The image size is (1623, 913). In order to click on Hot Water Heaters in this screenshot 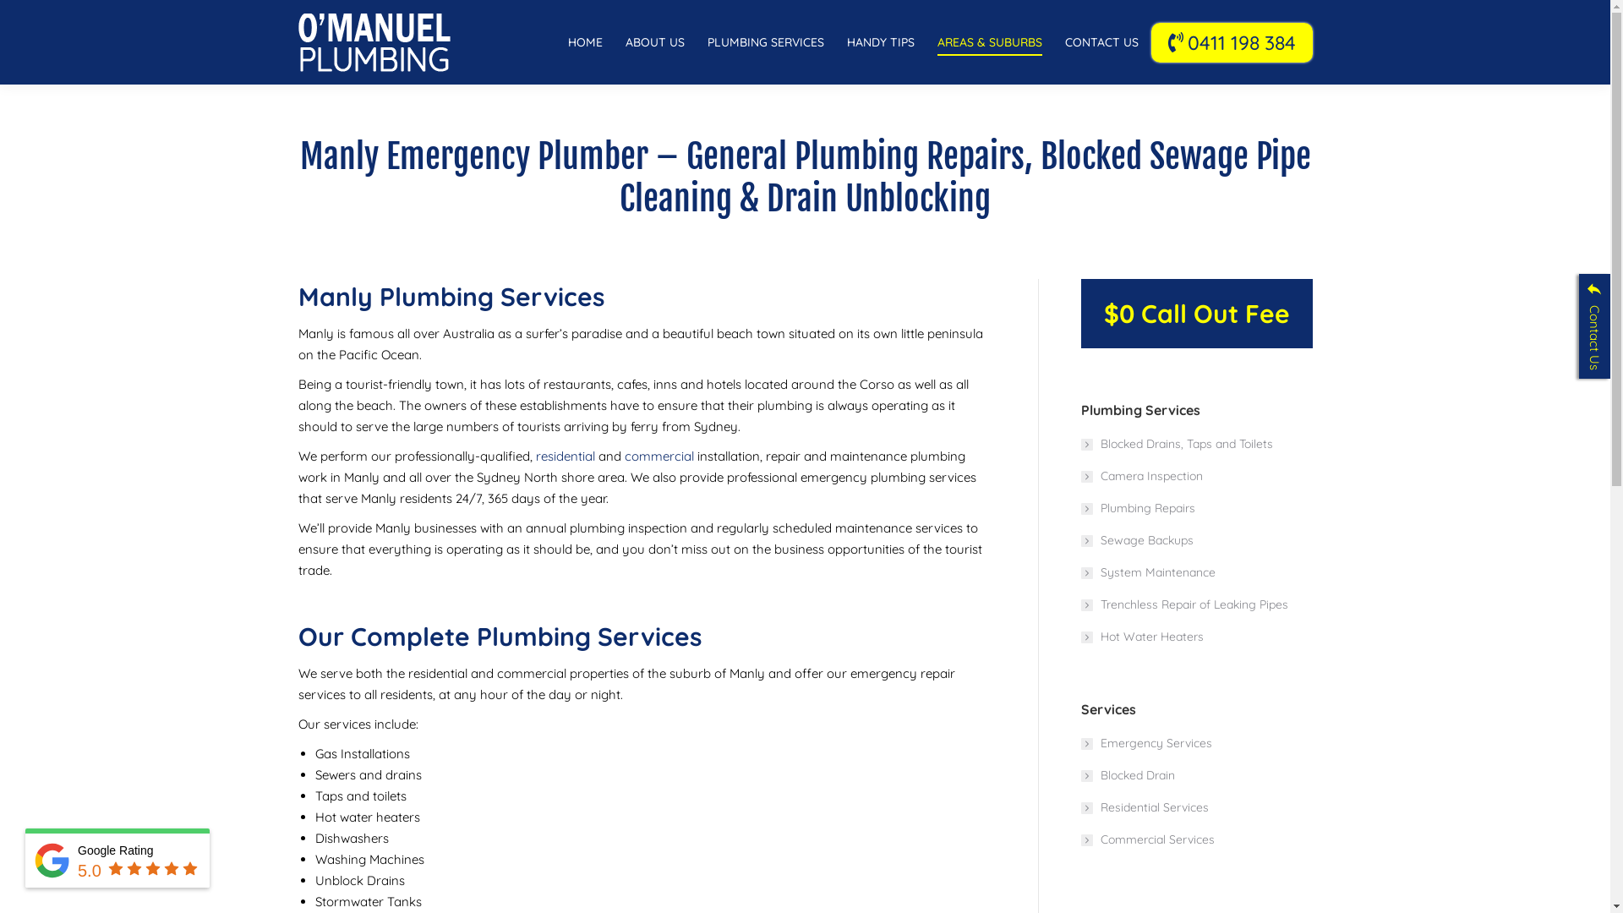, I will do `click(1141, 637)`.